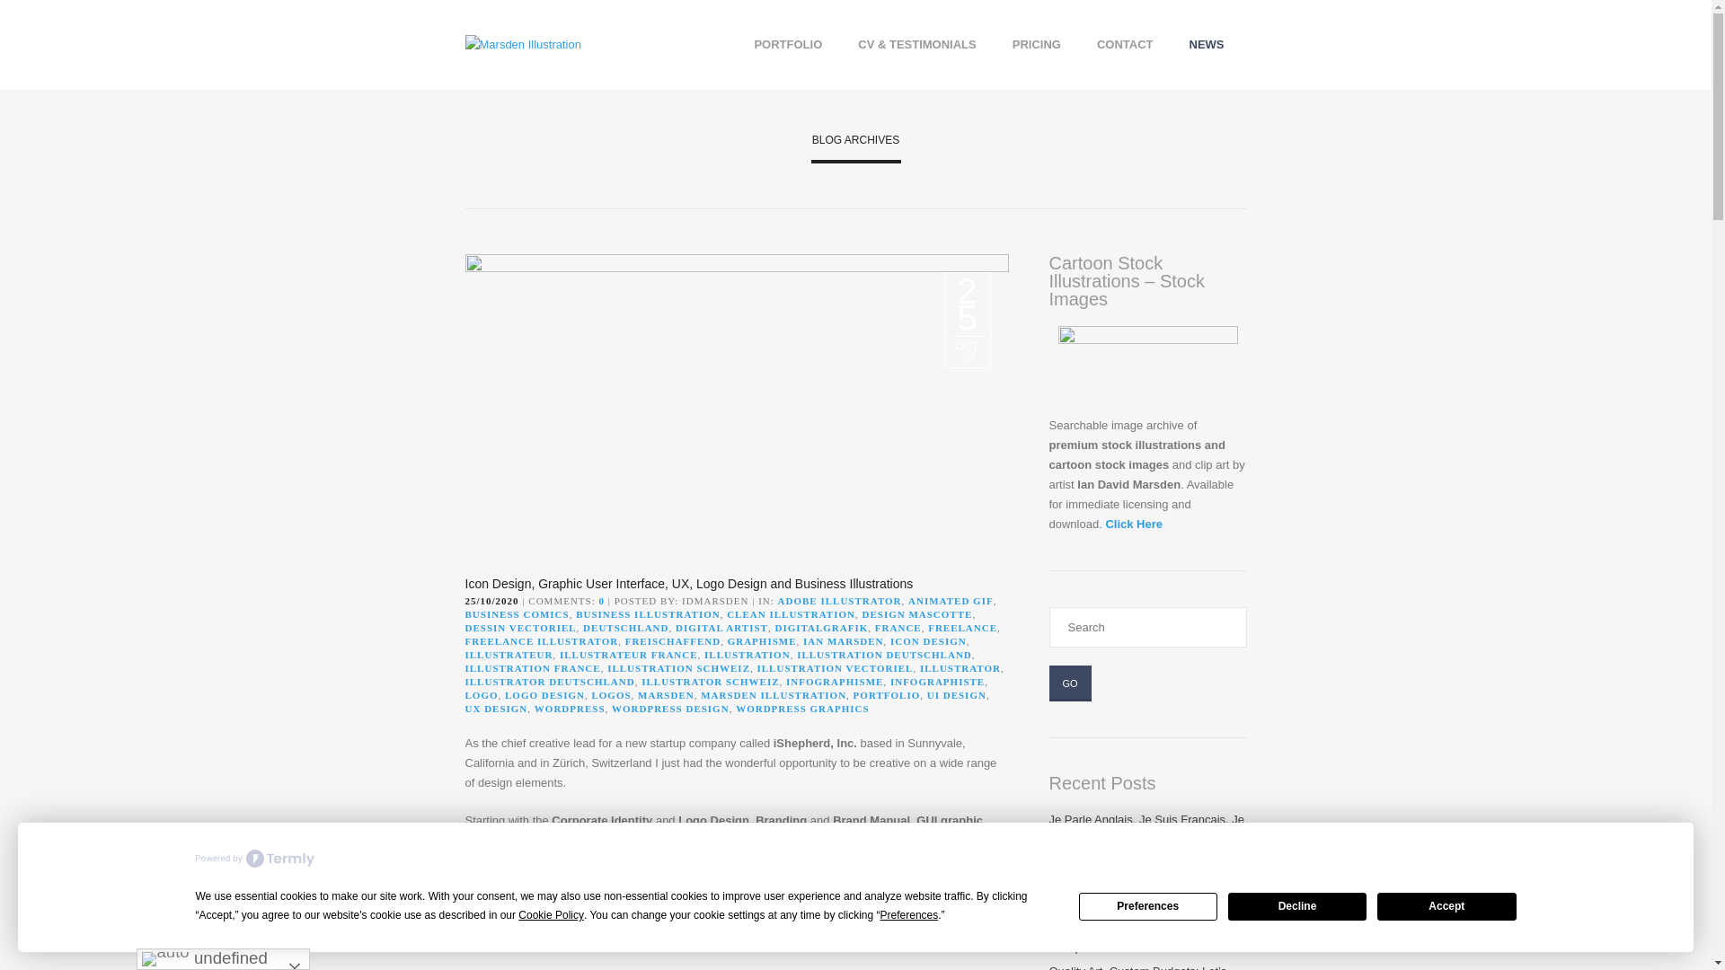  What do you see at coordinates (1148, 905) in the screenshot?
I see `Preferences` at bounding box center [1148, 905].